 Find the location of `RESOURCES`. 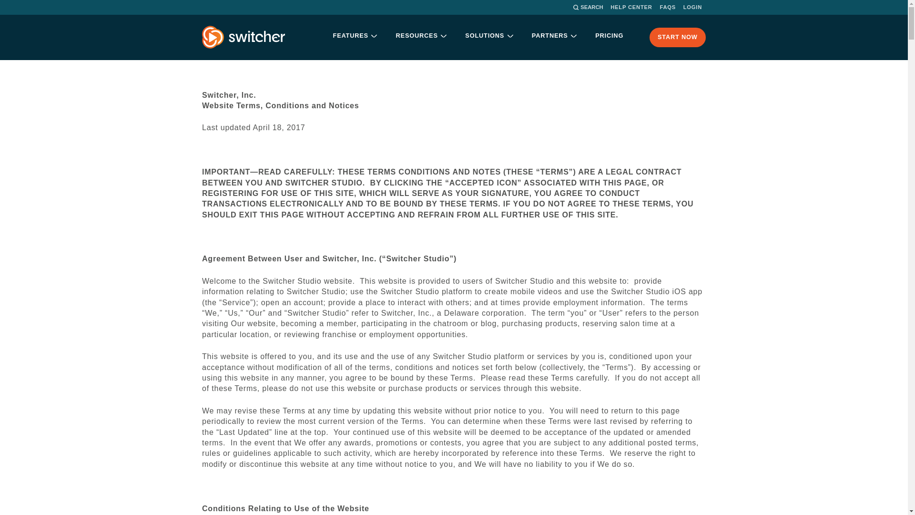

RESOURCES is located at coordinates (421, 38).